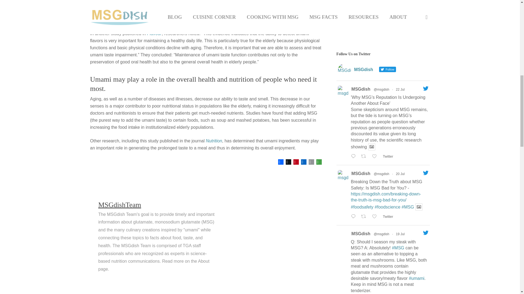 The height and width of the screenshot is (294, 524). Describe the element at coordinates (296, 162) in the screenshot. I see `Pinterest` at that location.